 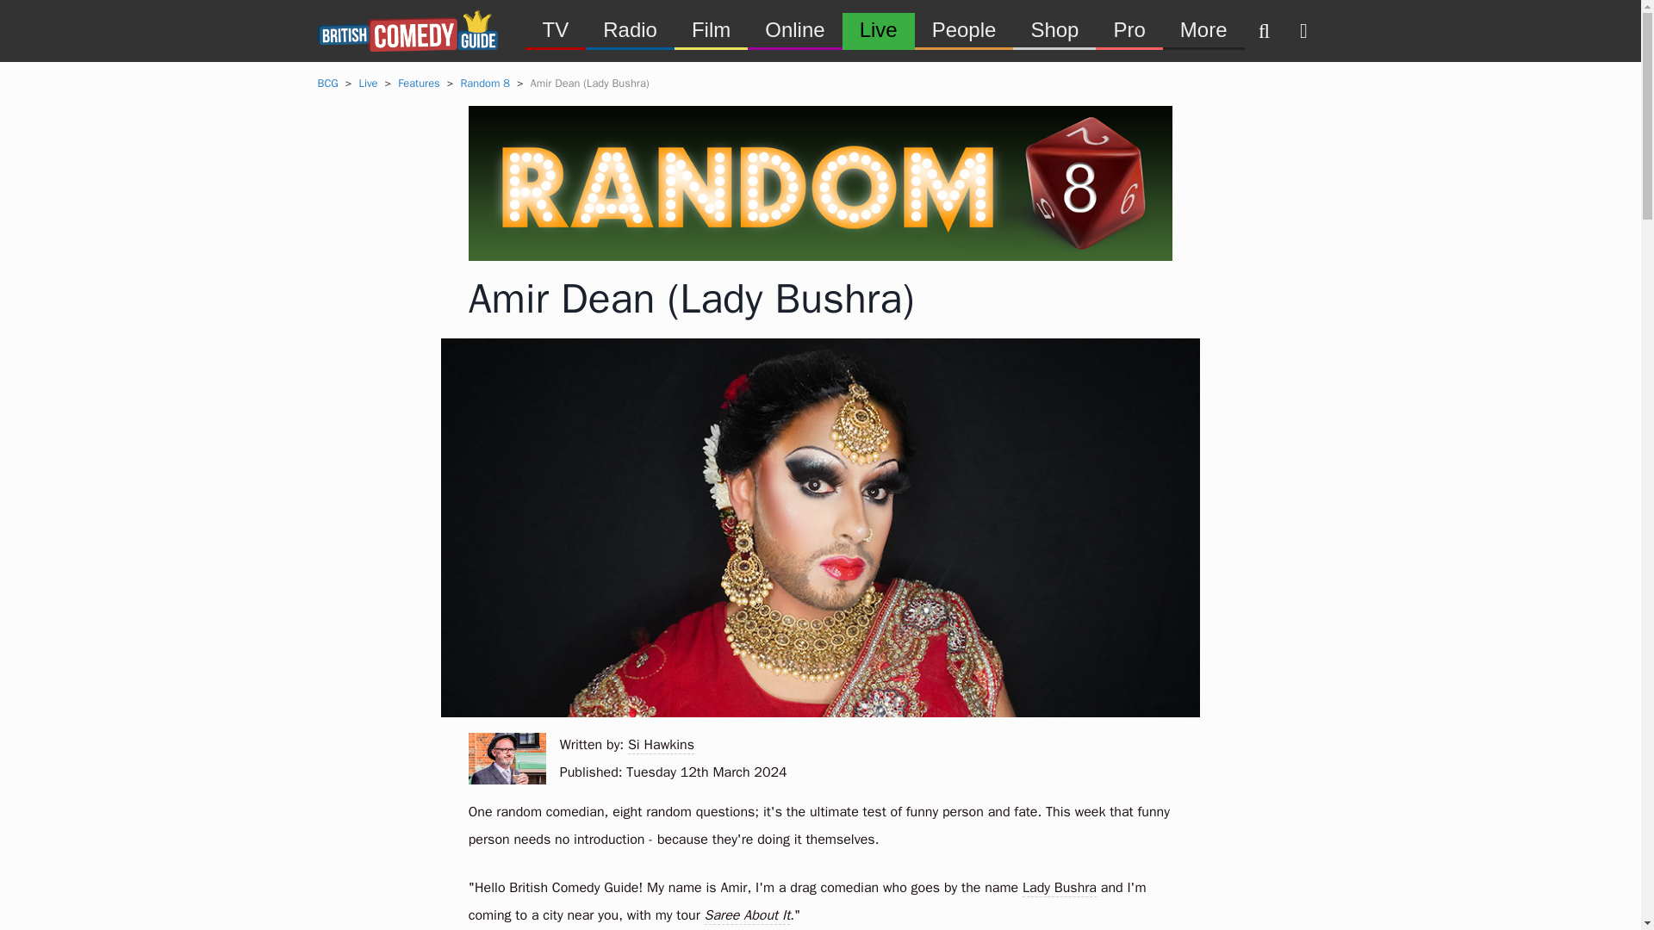 I want to click on Live, so click(x=878, y=29).